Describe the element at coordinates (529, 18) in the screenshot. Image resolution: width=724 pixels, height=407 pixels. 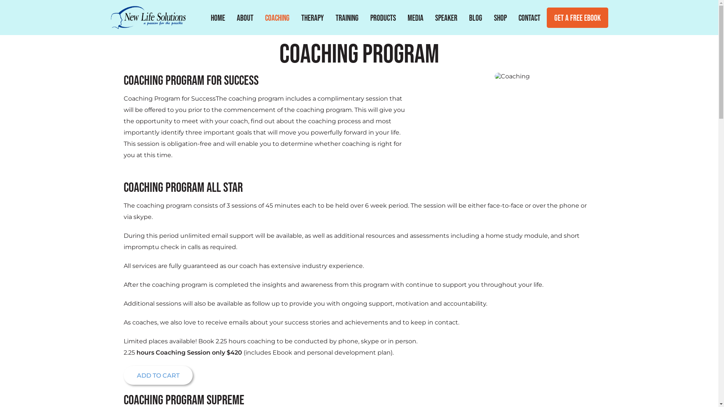
I see `CONTACT` at that location.